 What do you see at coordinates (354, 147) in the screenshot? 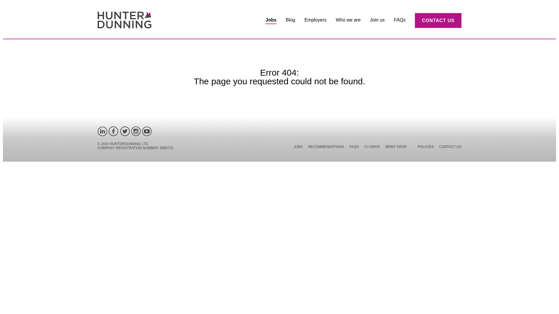
I see `FAQS` at bounding box center [354, 147].